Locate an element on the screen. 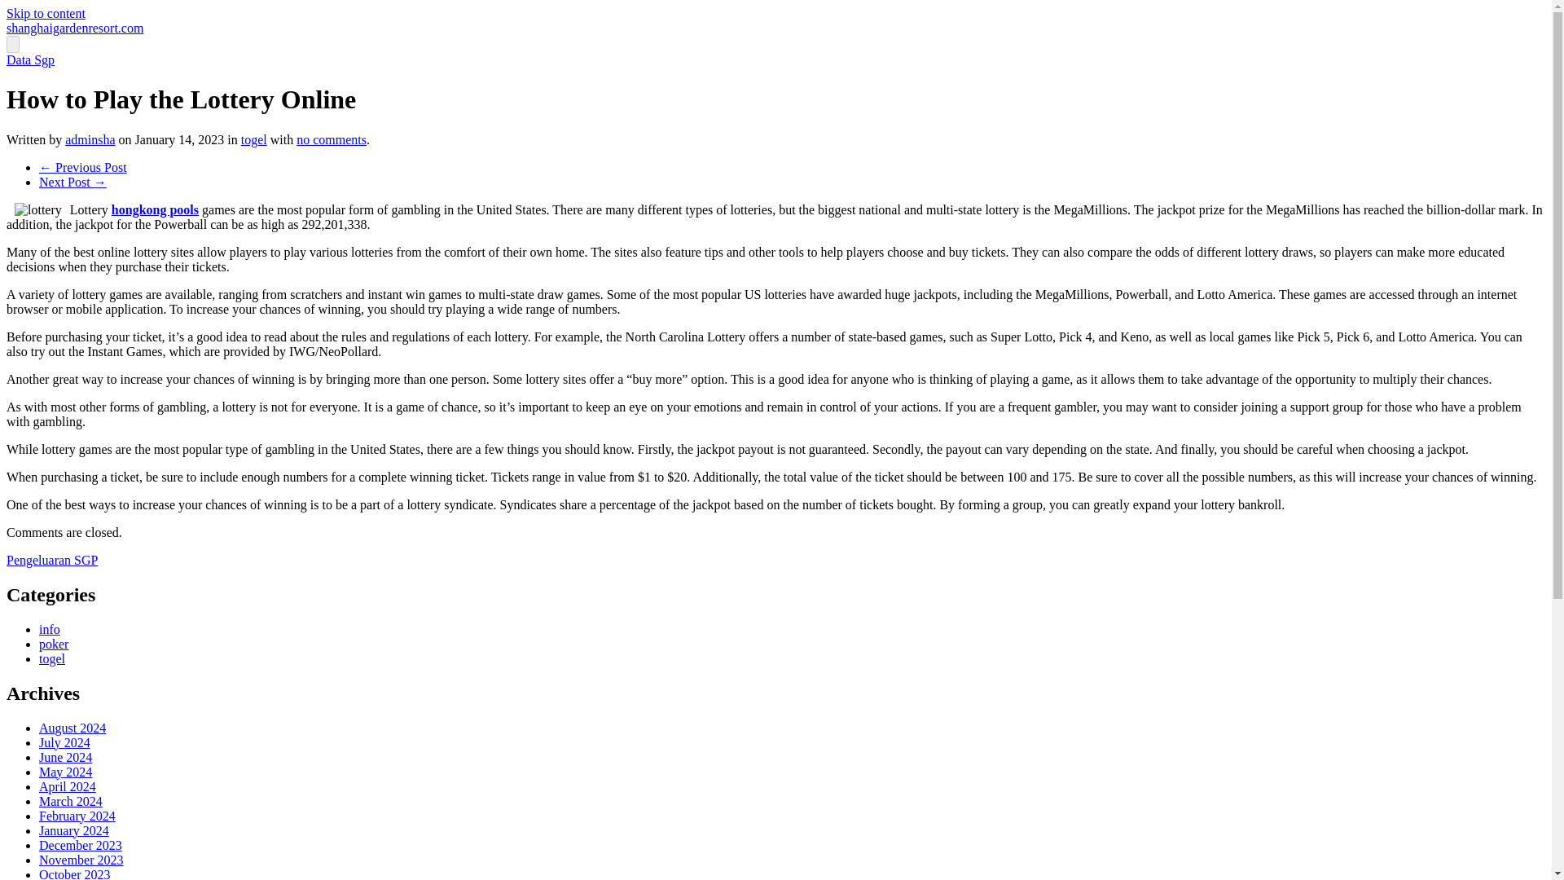  August 2024 is located at coordinates (72, 727).